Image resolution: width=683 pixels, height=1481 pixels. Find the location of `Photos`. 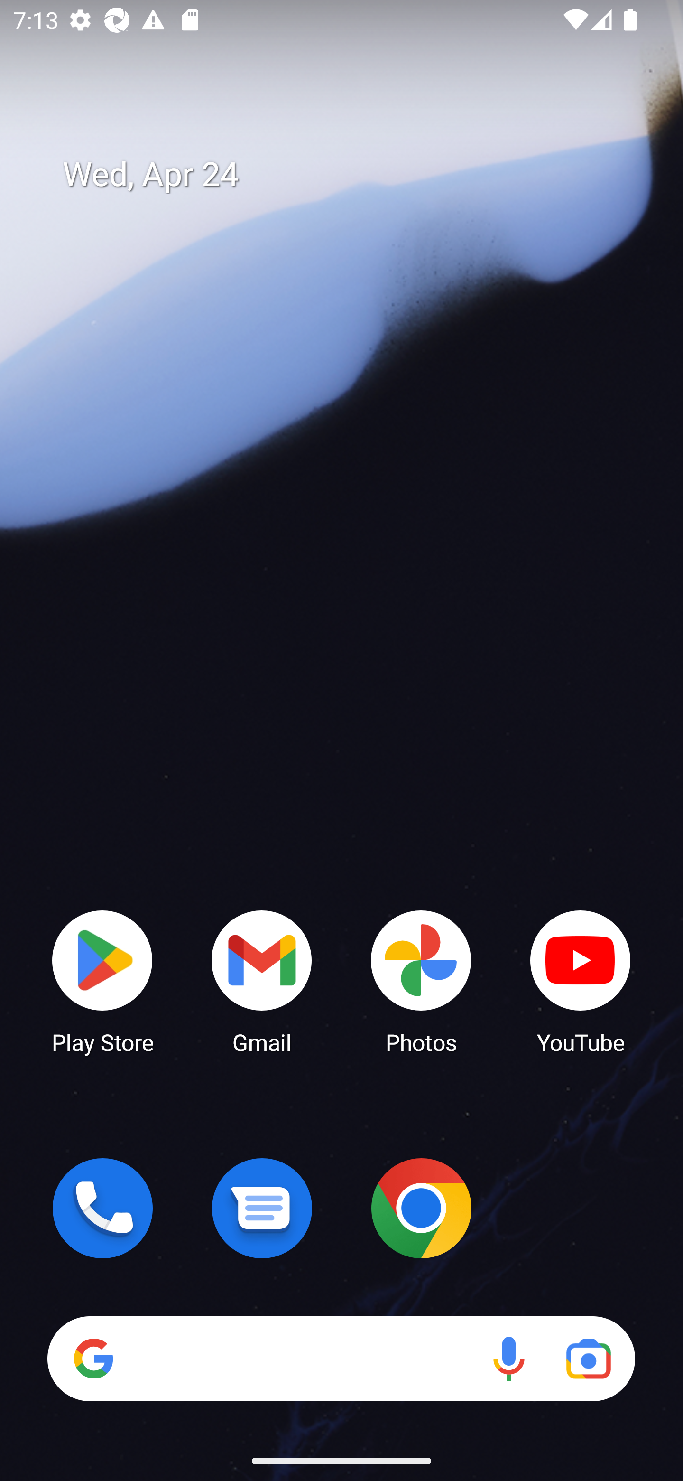

Photos is located at coordinates (421, 981).